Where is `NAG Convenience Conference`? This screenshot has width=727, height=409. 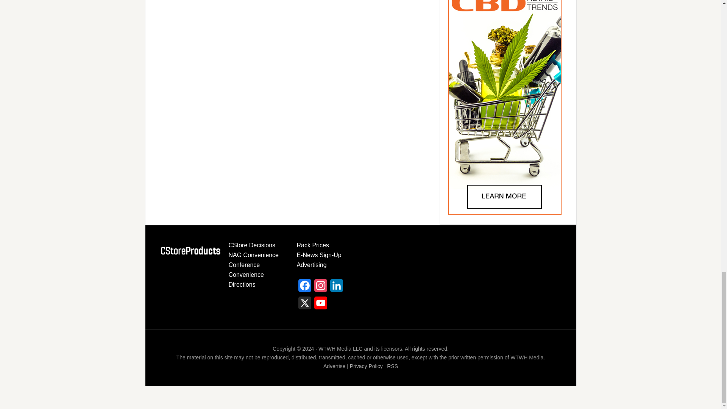 NAG Convenience Conference is located at coordinates (254, 260).